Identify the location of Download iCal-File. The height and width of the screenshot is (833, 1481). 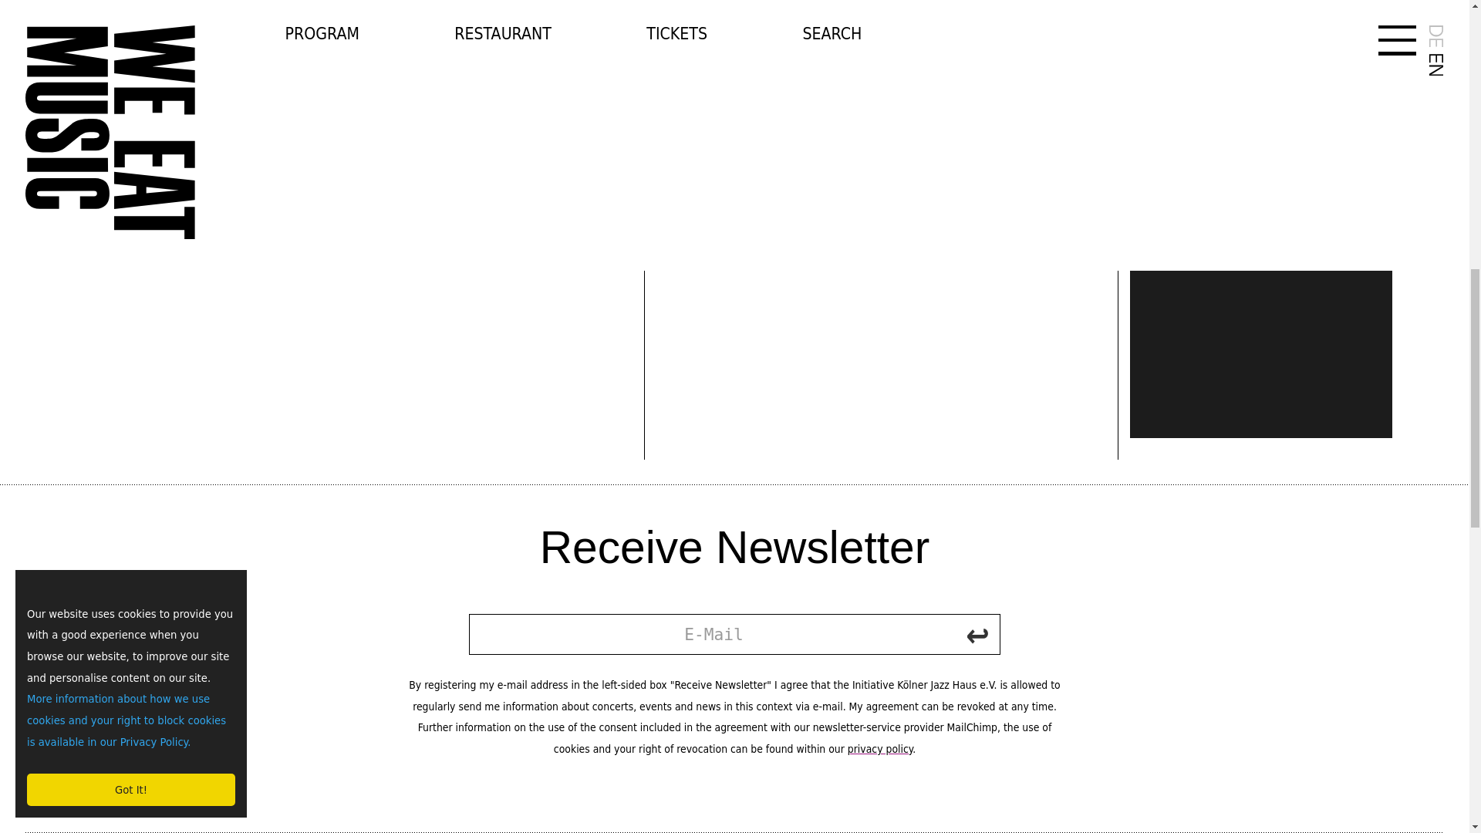
(1276, 117).